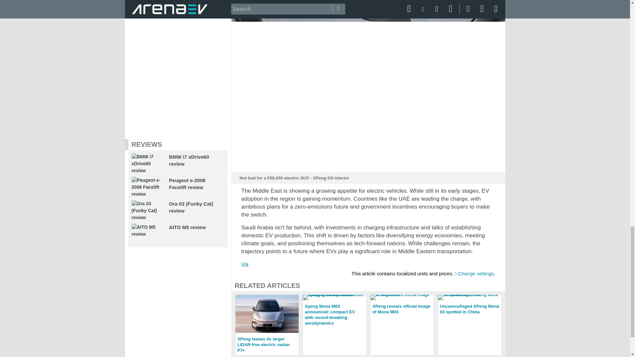 Image resolution: width=635 pixels, height=357 pixels. Describe the element at coordinates (402, 306) in the screenshot. I see `XPeng reveals official image of Mona M03` at that location.